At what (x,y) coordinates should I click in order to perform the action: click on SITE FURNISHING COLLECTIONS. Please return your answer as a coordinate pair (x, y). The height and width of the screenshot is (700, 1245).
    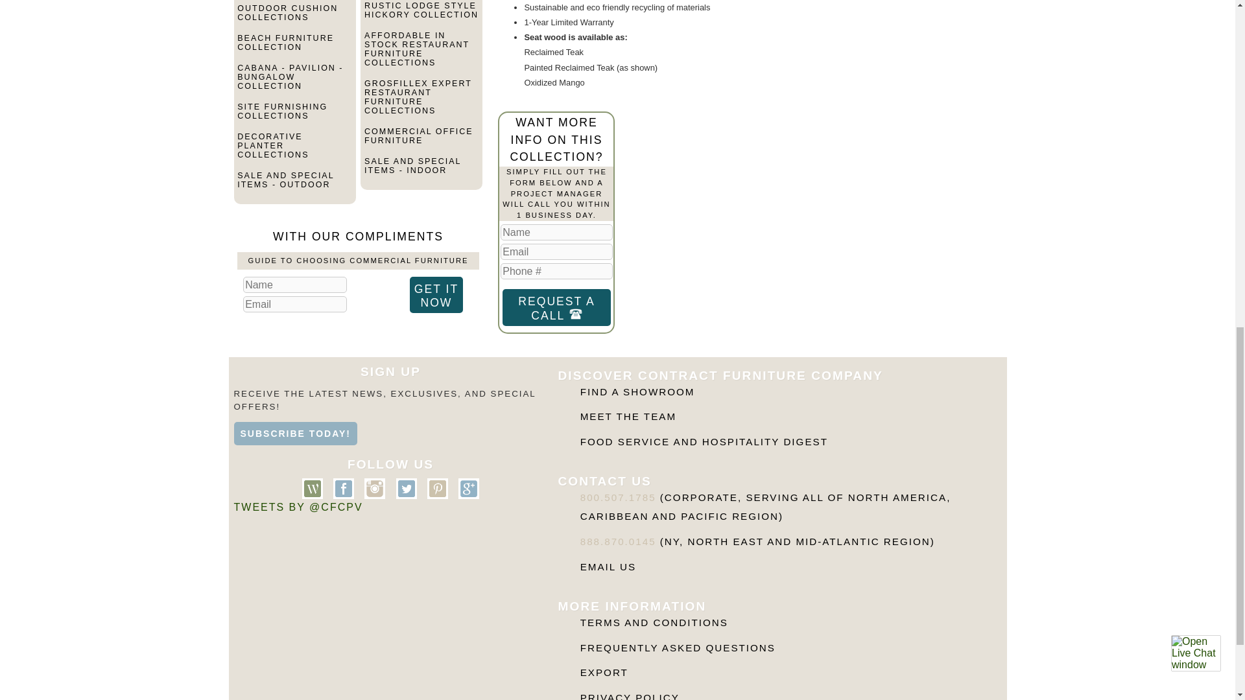
    Looking at the image, I should click on (294, 117).